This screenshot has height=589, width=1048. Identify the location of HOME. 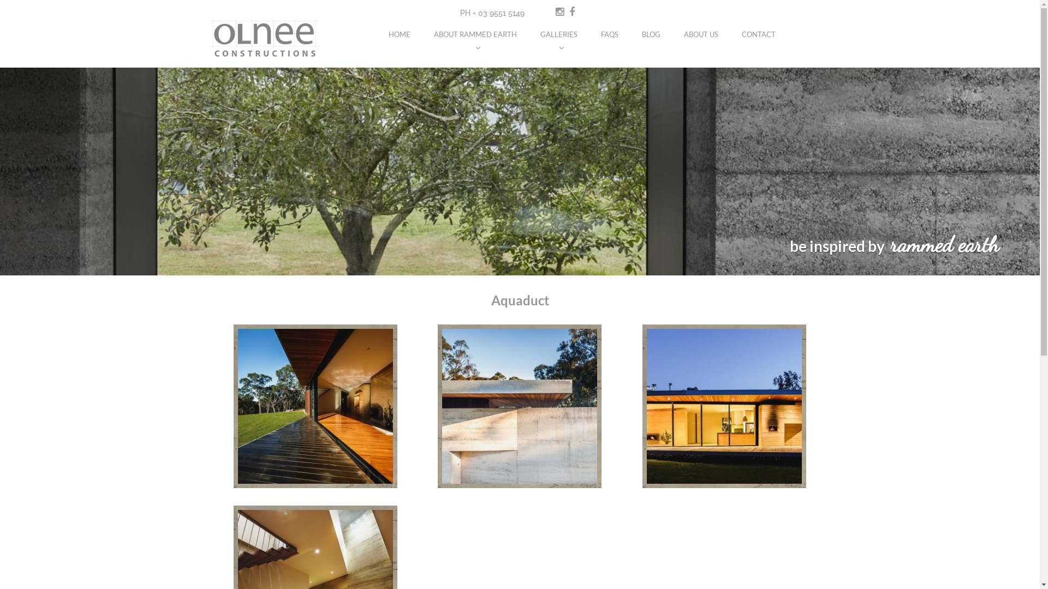
(400, 29).